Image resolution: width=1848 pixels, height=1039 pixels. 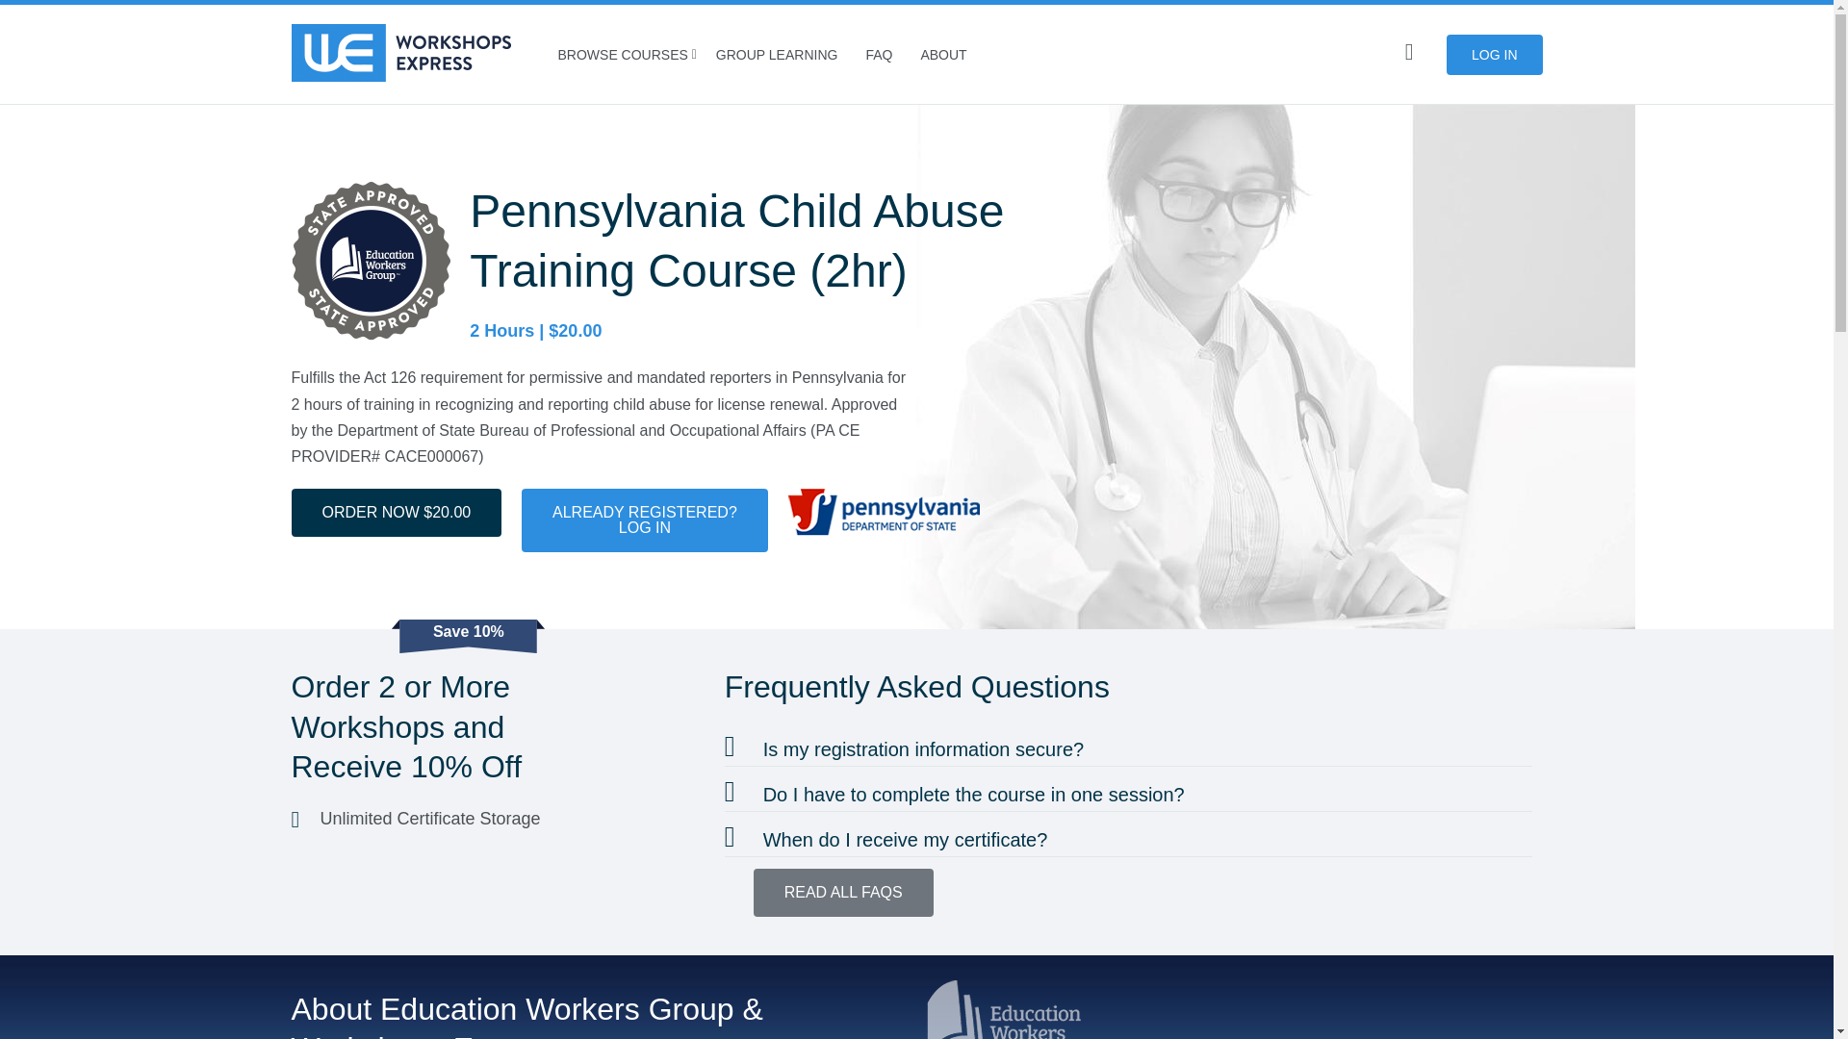 I want to click on FAQ, so click(x=878, y=54).